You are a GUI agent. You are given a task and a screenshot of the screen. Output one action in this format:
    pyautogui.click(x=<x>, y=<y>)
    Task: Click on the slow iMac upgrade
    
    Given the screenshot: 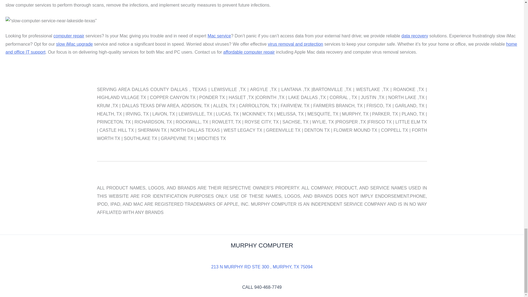 What is the action you would take?
    pyautogui.click(x=74, y=44)
    